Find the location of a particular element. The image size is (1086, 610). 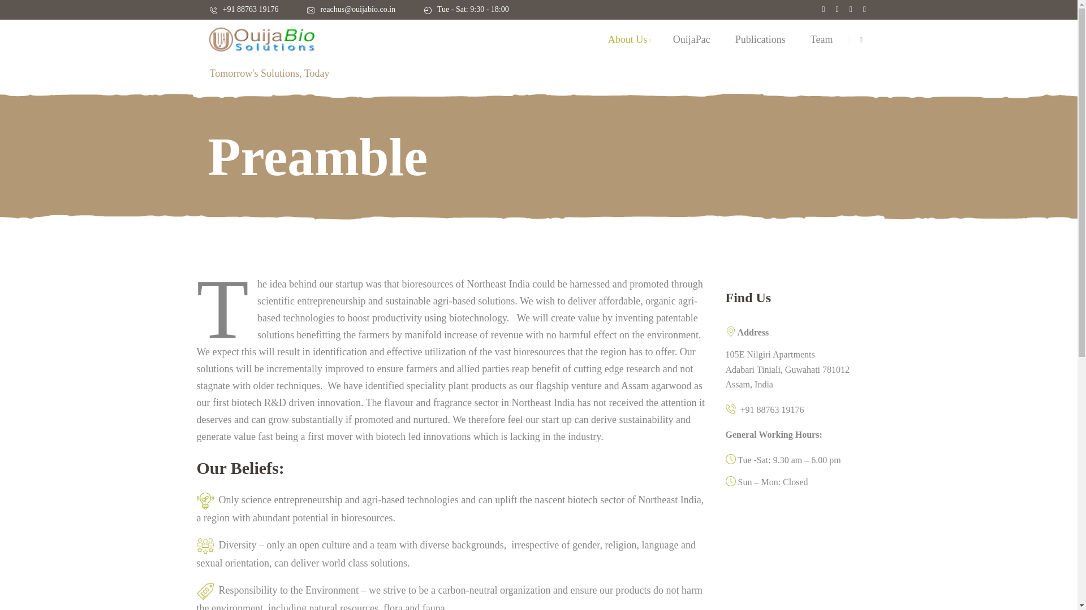

Search is located at coordinates (863, 73).